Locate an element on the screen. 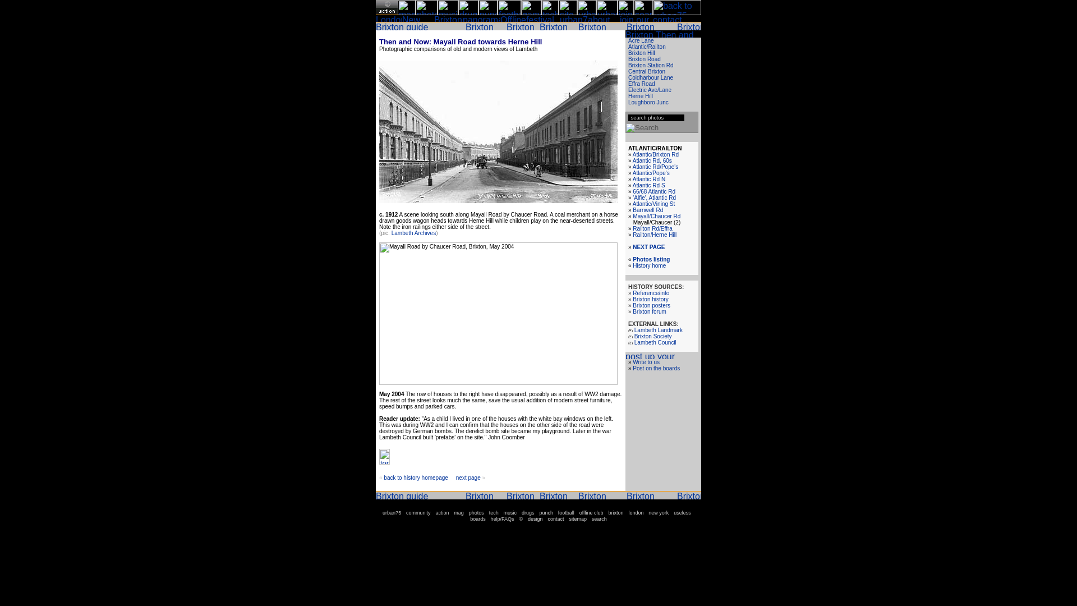 The width and height of the screenshot is (1077, 606). Search is located at coordinates (642, 128).